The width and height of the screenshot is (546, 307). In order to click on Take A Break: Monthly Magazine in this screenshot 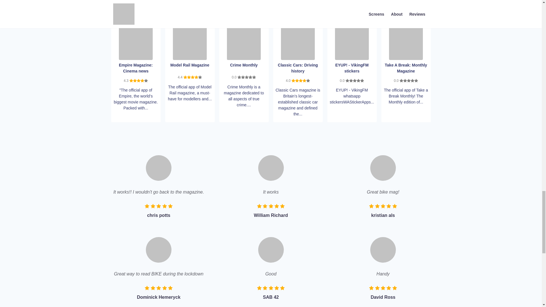, I will do `click(406, 42)`.